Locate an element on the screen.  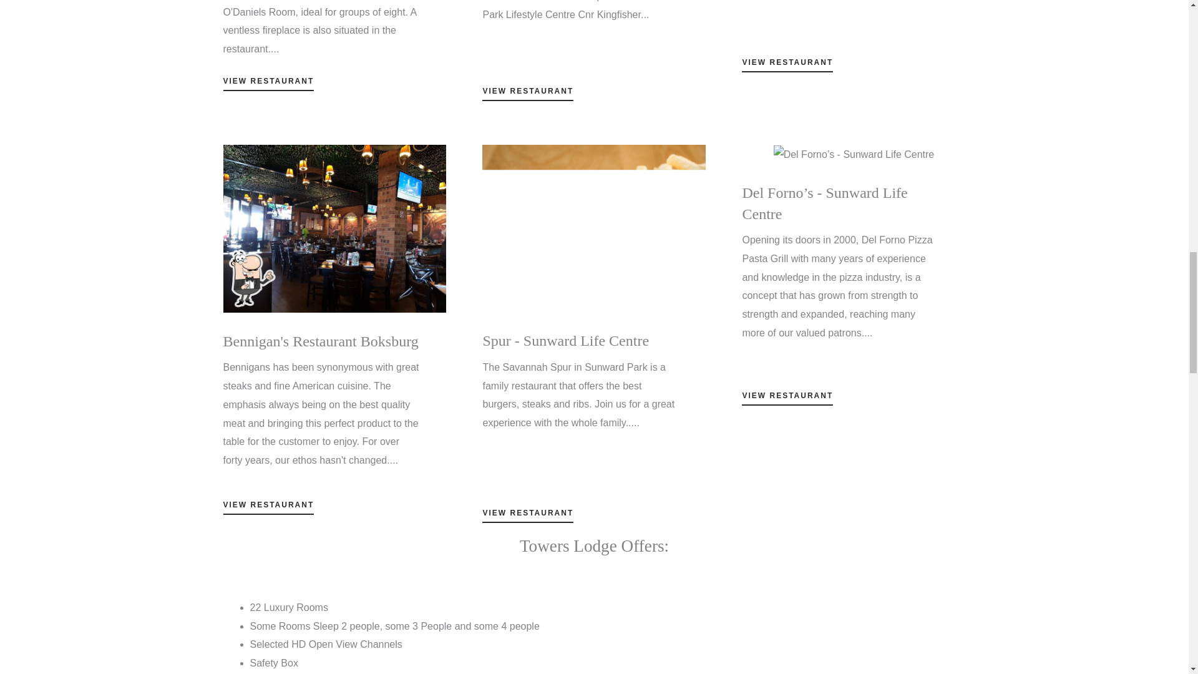
VIEW RESTAURANT is located at coordinates (787, 398).